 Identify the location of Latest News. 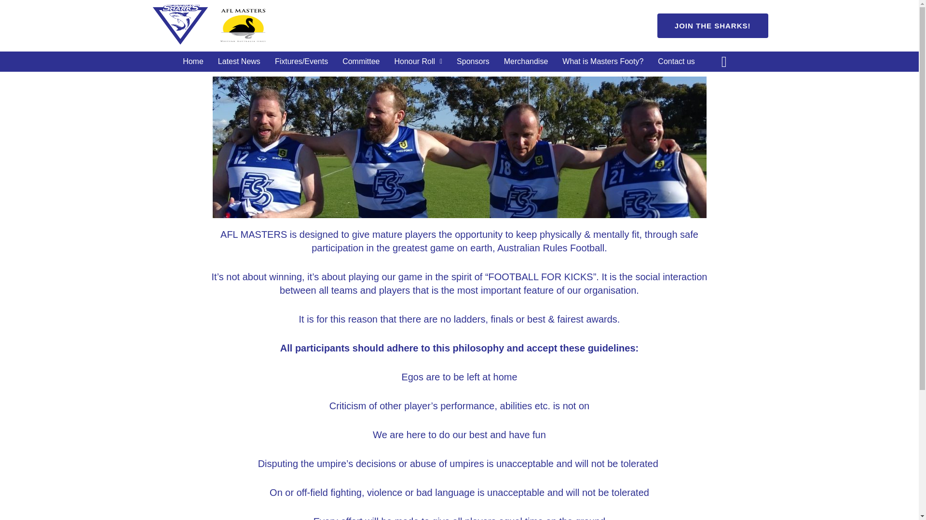
(239, 62).